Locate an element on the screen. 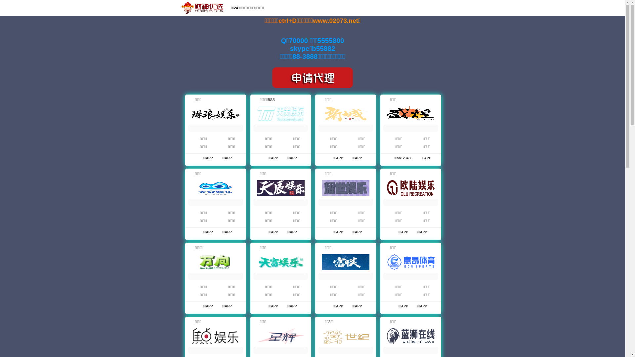 This screenshot has height=357, width=635. E-mail is located at coordinates (507, 9).